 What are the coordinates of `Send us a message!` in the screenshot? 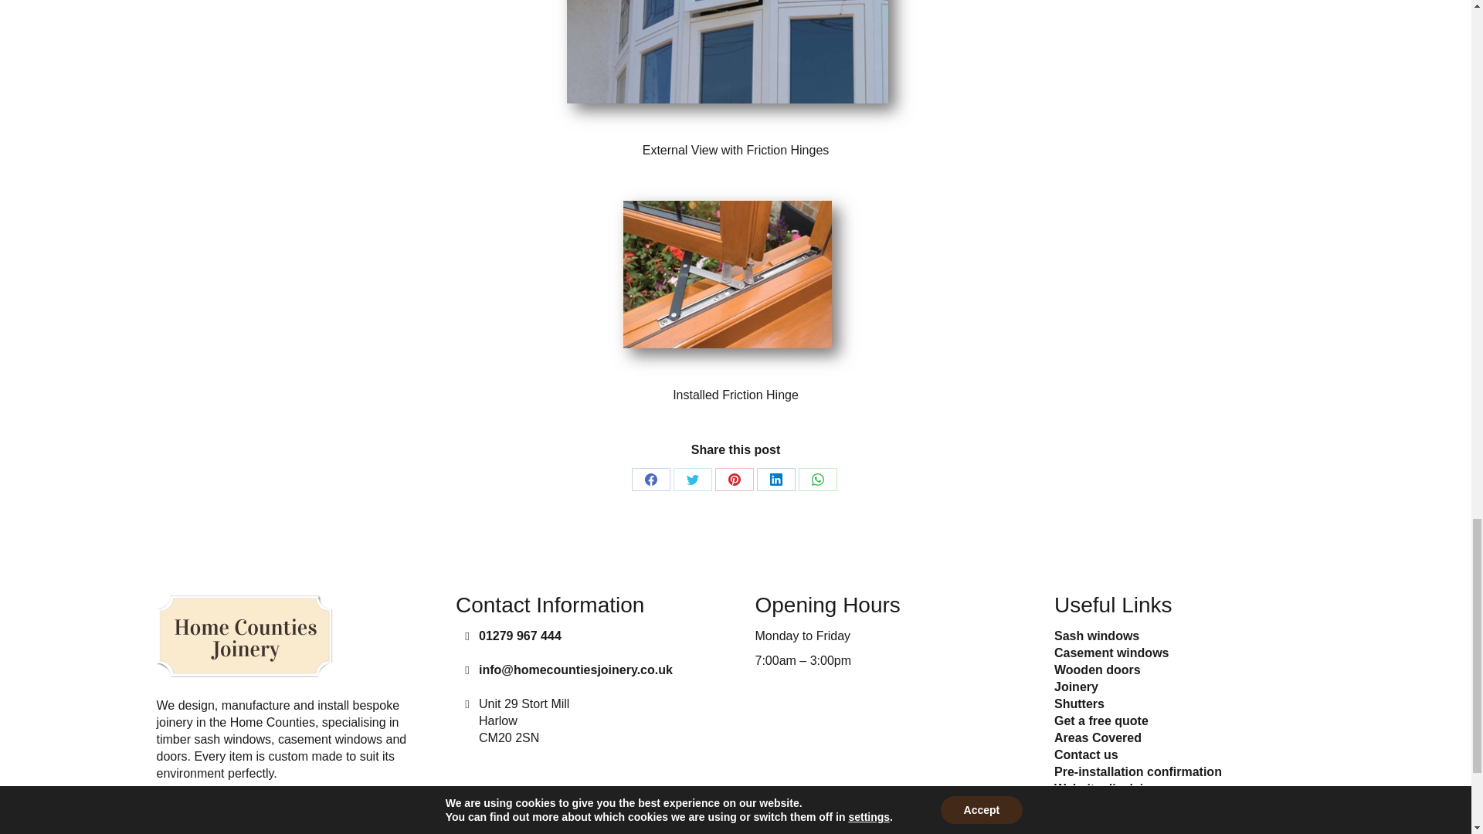 It's located at (576, 669).